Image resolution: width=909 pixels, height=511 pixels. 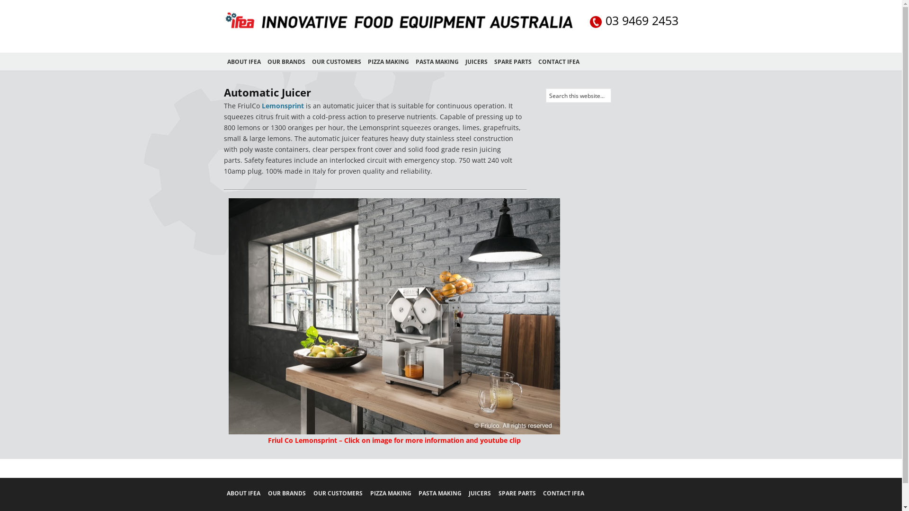 I want to click on OUR BRANDS, so click(x=287, y=493).